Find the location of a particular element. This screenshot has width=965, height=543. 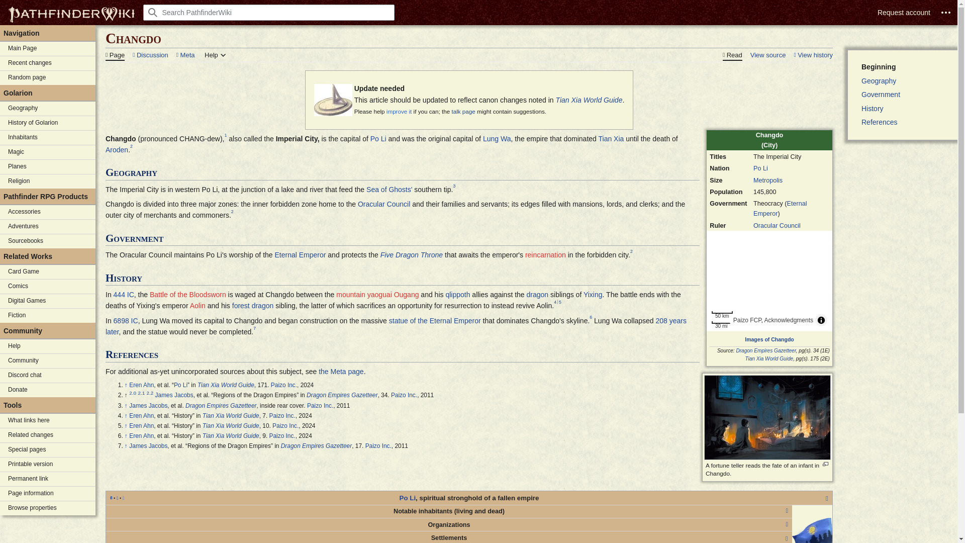

Planes is located at coordinates (48, 166).